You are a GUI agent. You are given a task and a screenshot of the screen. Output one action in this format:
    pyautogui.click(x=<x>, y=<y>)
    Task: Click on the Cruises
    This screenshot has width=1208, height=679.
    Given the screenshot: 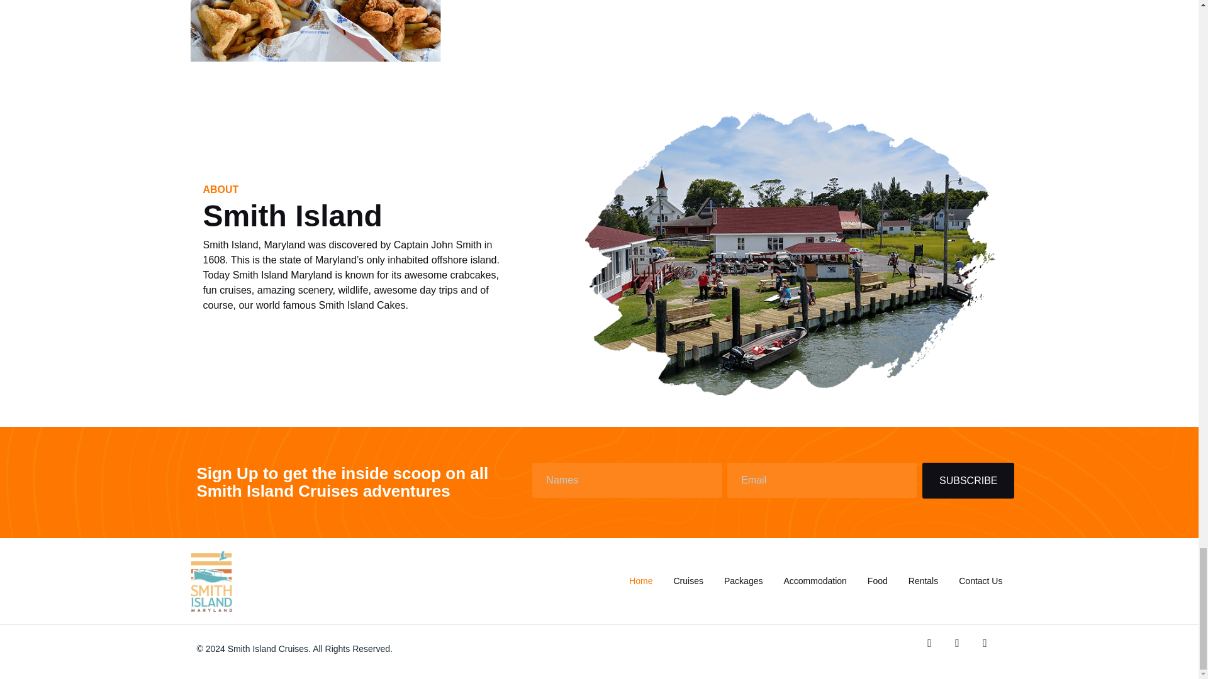 What is the action you would take?
    pyautogui.click(x=688, y=581)
    